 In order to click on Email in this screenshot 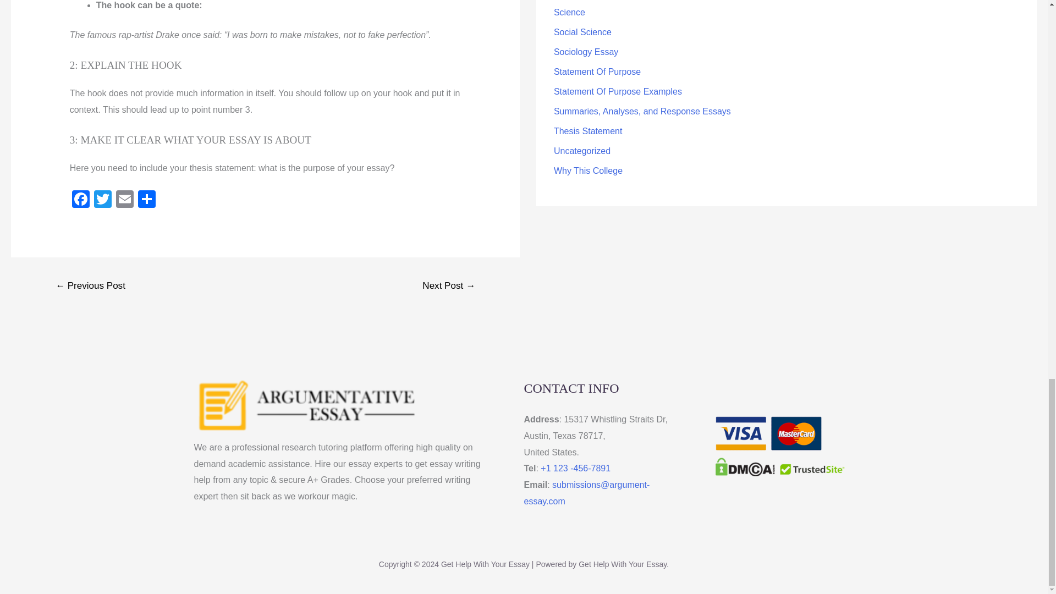, I will do `click(125, 200)`.